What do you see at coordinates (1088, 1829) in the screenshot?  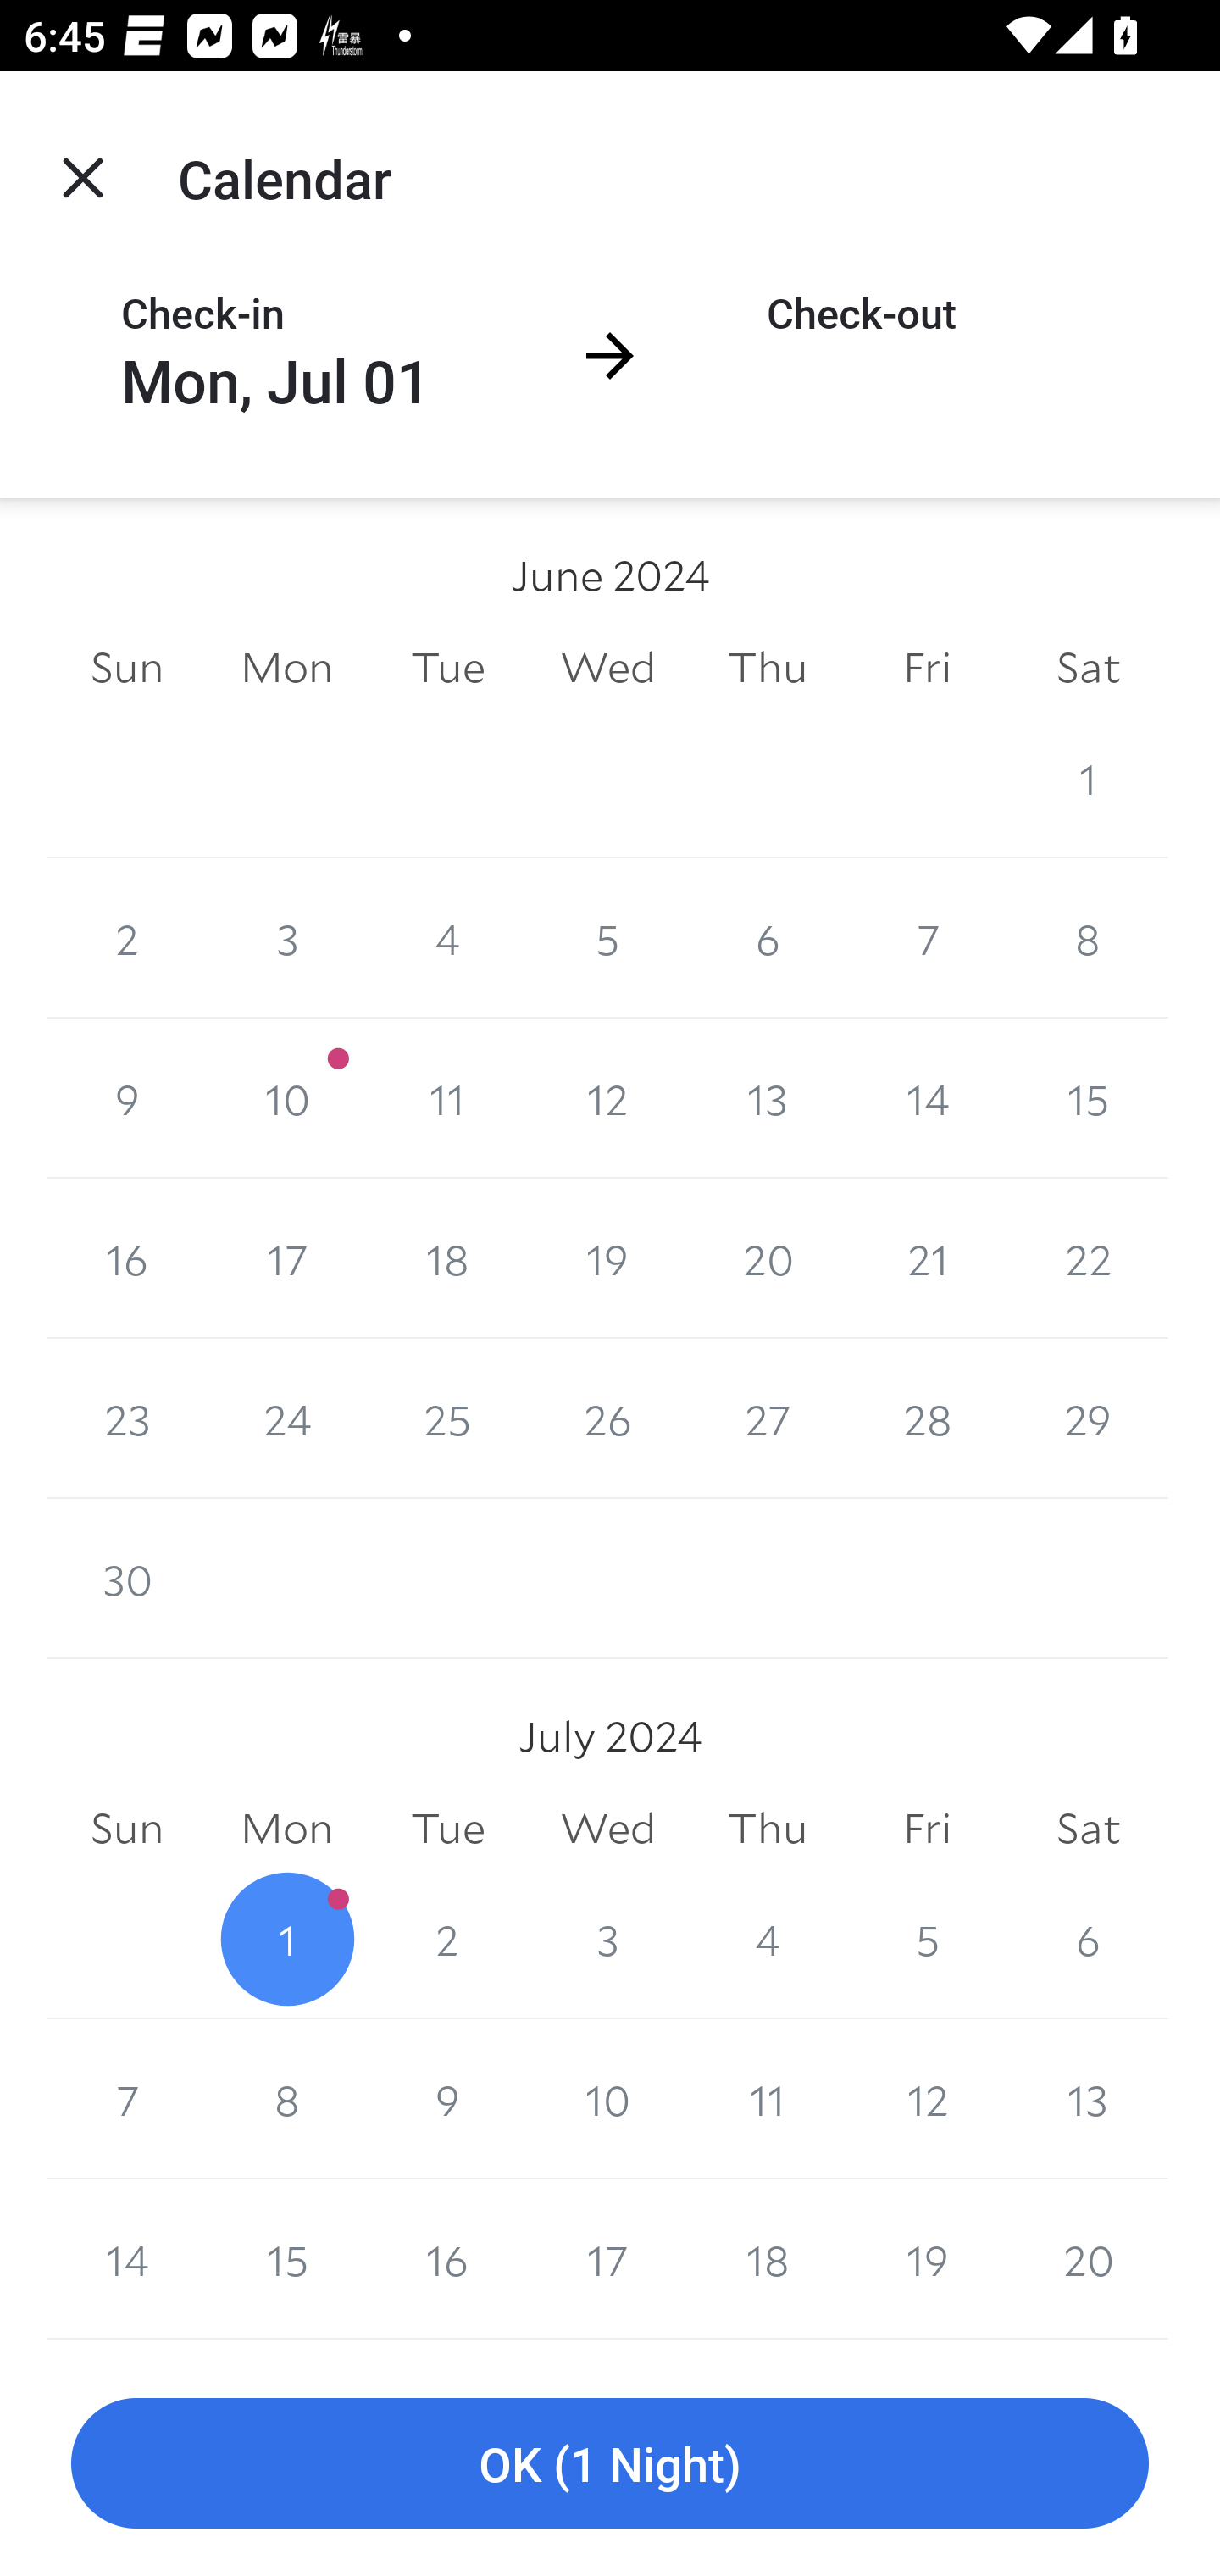 I see `Sat` at bounding box center [1088, 1829].